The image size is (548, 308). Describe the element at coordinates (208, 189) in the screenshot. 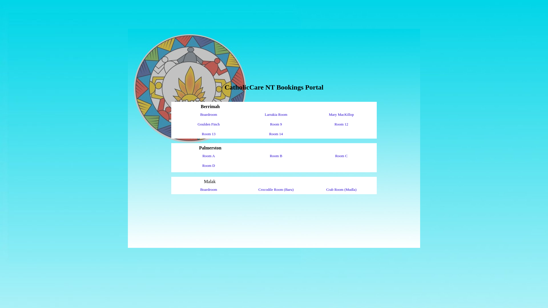

I see `Boardroom` at that location.